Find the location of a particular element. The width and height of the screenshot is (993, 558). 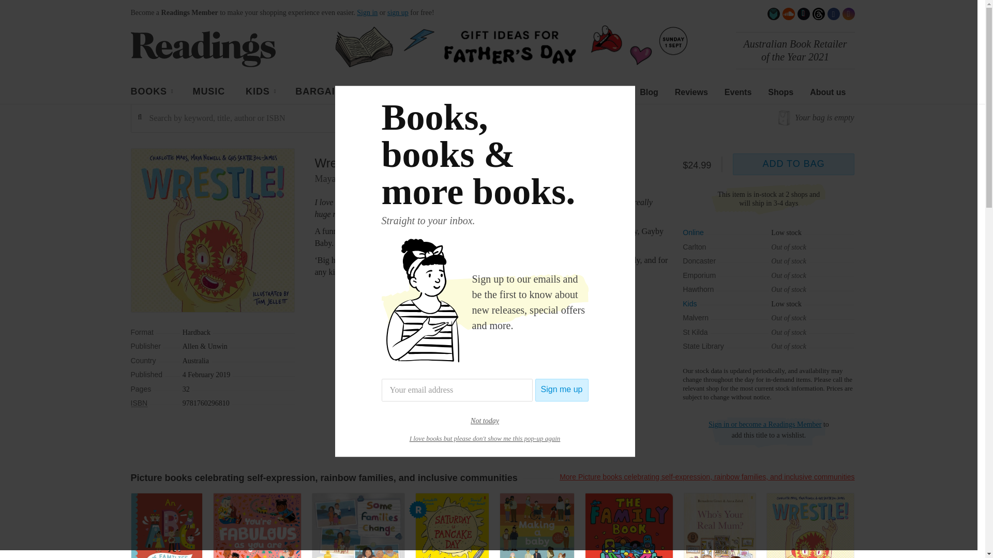

sign up is located at coordinates (397, 12).